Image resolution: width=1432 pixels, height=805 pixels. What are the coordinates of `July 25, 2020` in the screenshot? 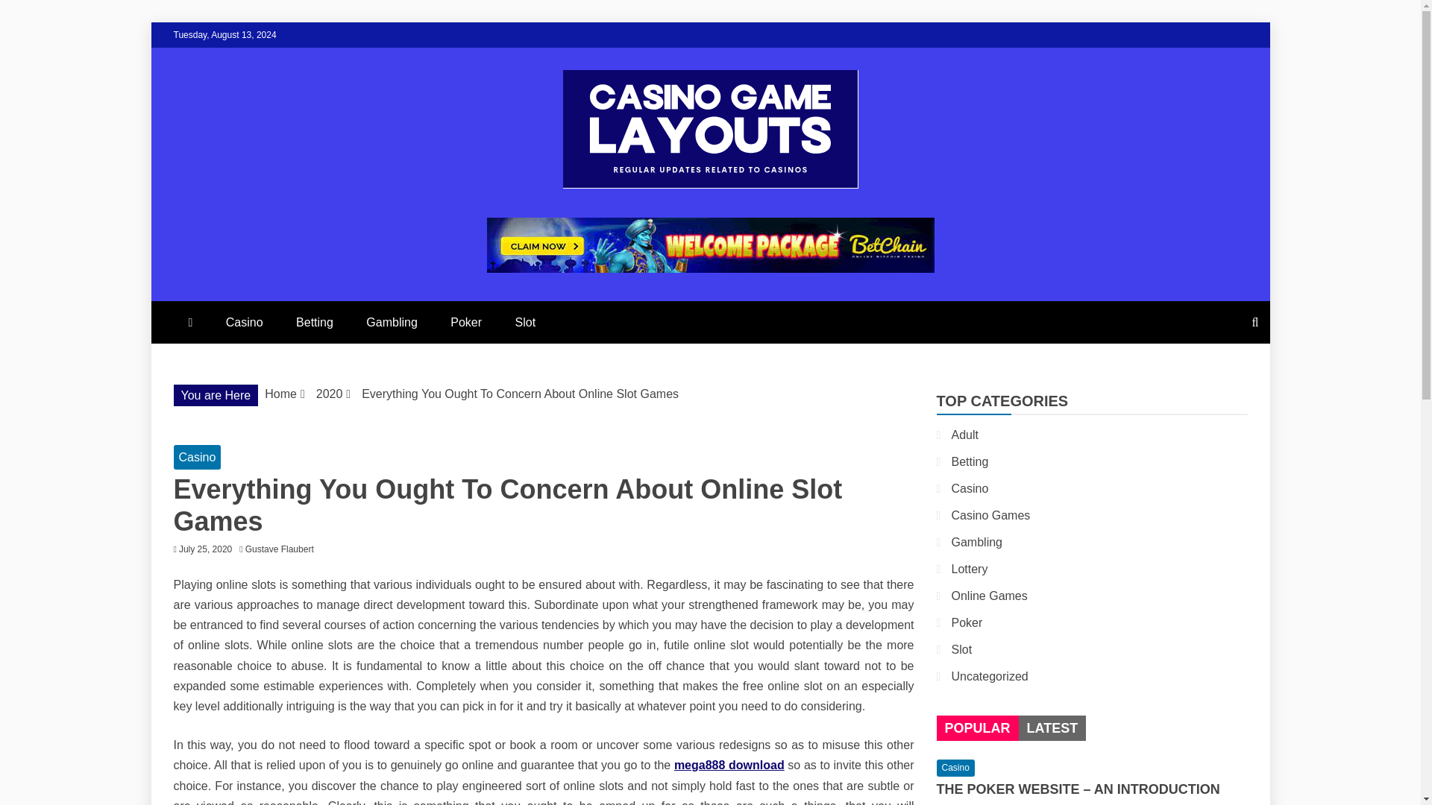 It's located at (206, 549).